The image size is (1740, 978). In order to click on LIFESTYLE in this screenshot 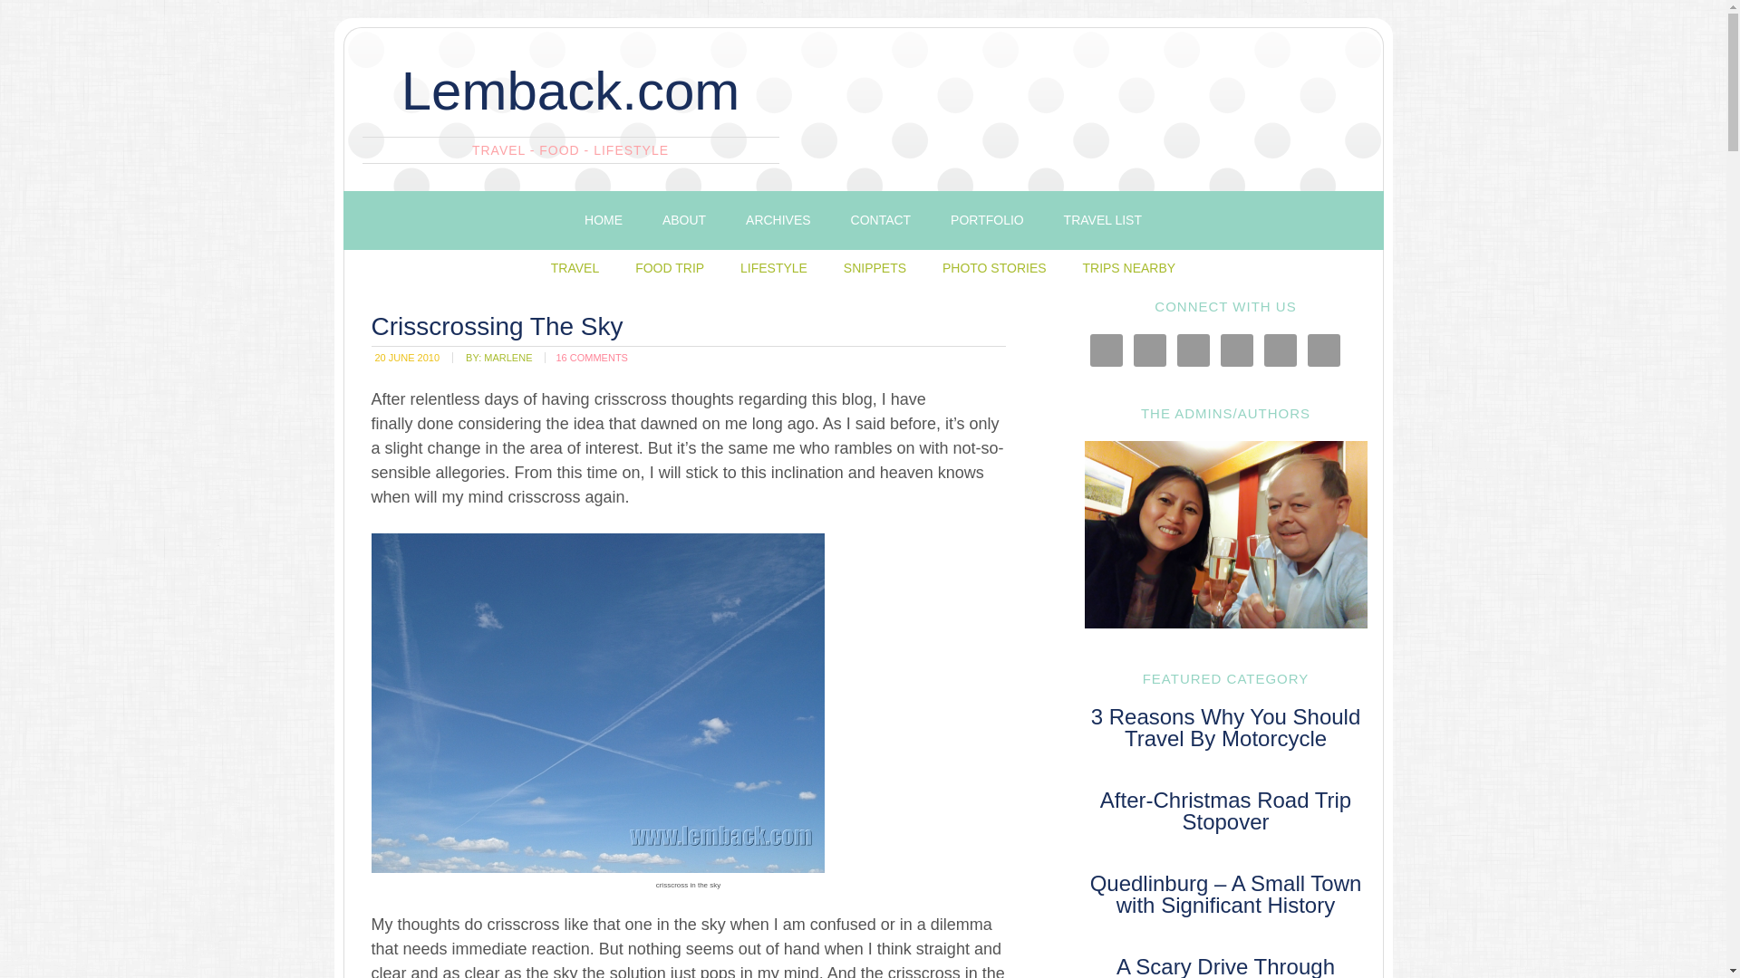, I will do `click(773, 268)`.